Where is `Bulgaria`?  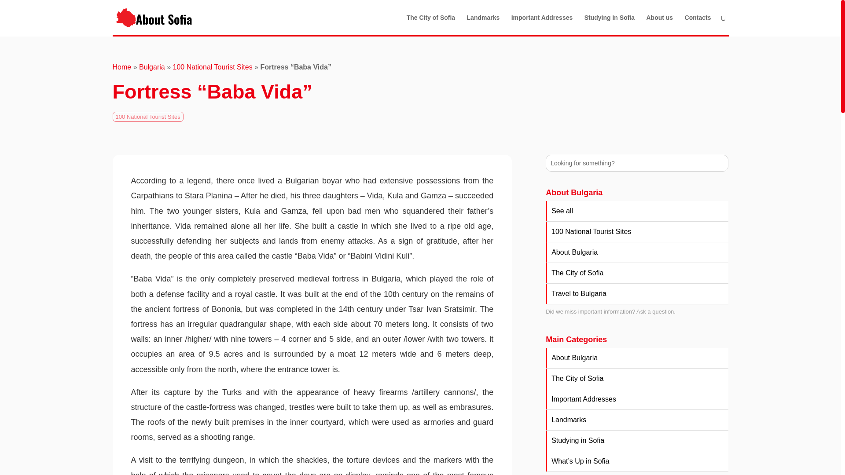
Bulgaria is located at coordinates (152, 67).